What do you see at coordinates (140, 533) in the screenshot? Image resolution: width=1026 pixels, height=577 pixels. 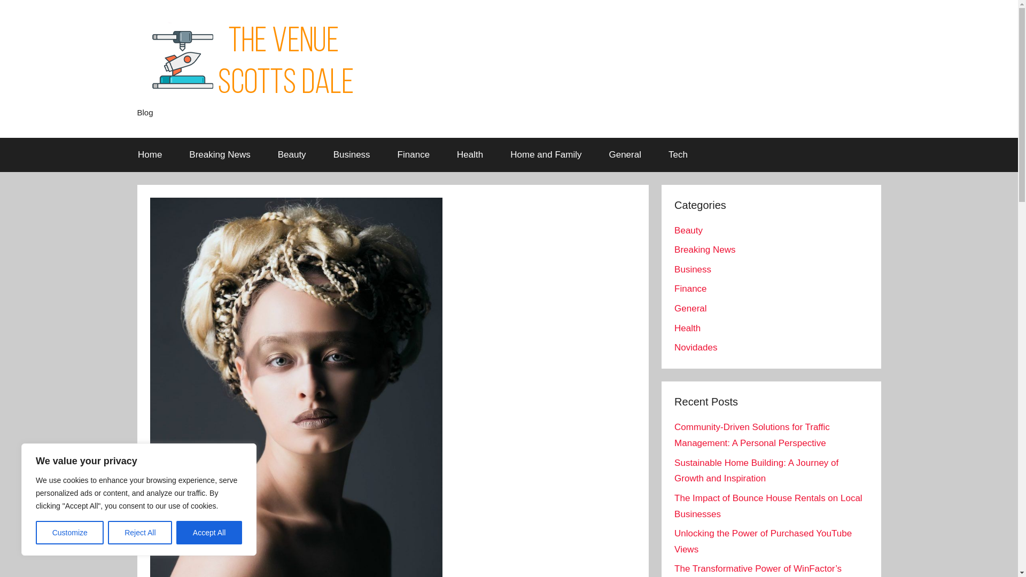 I see `Reject All` at bounding box center [140, 533].